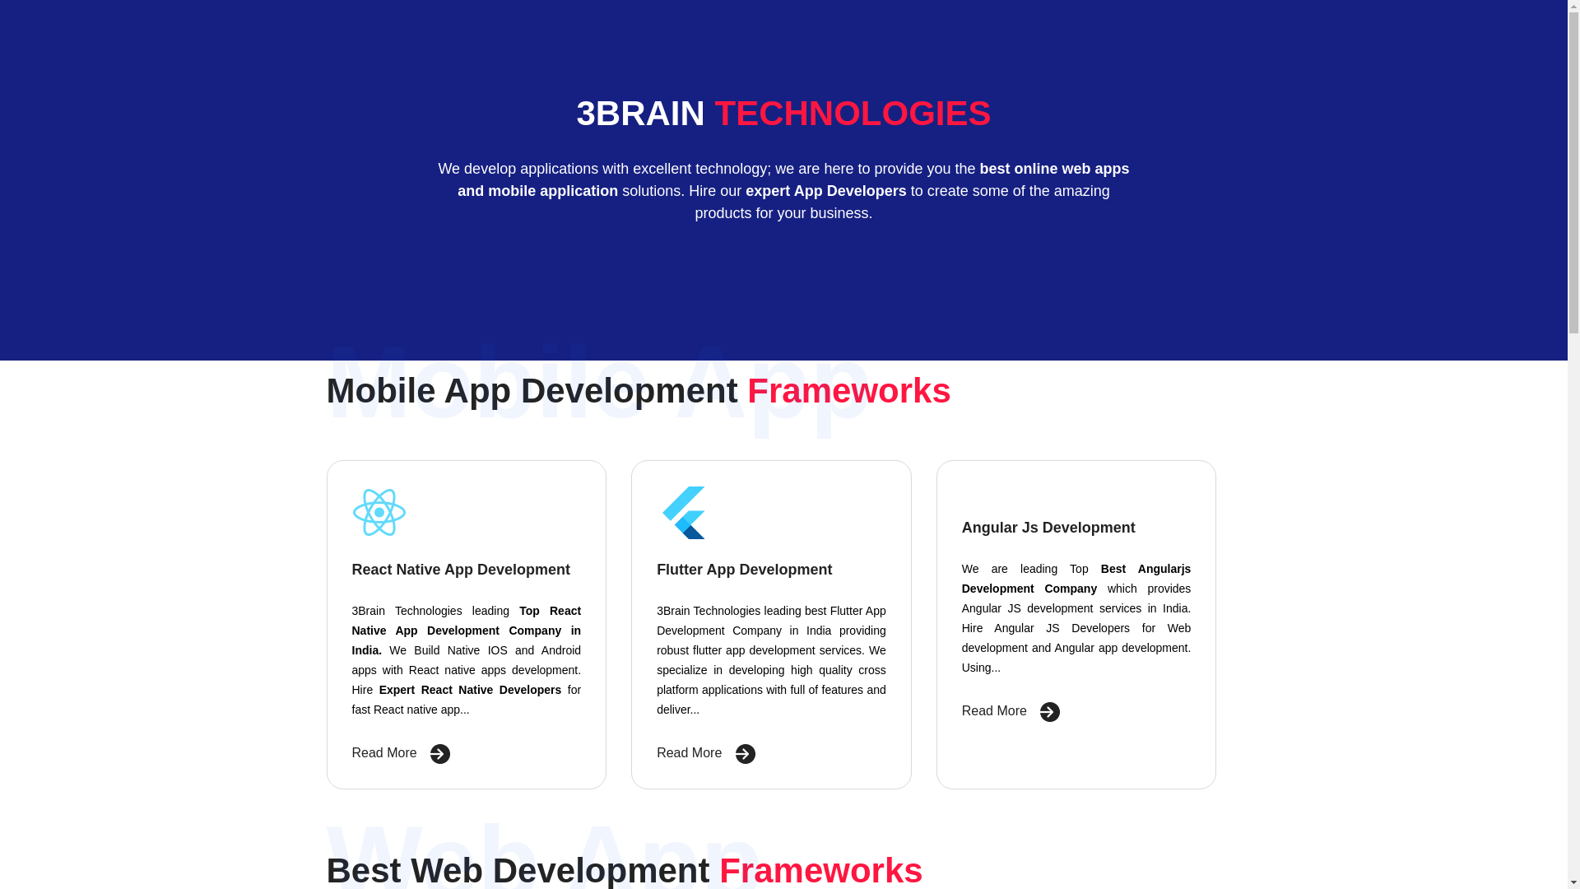 The image size is (1580, 889). What do you see at coordinates (793, 179) in the screenshot?
I see `best online web apps and mobile application` at bounding box center [793, 179].